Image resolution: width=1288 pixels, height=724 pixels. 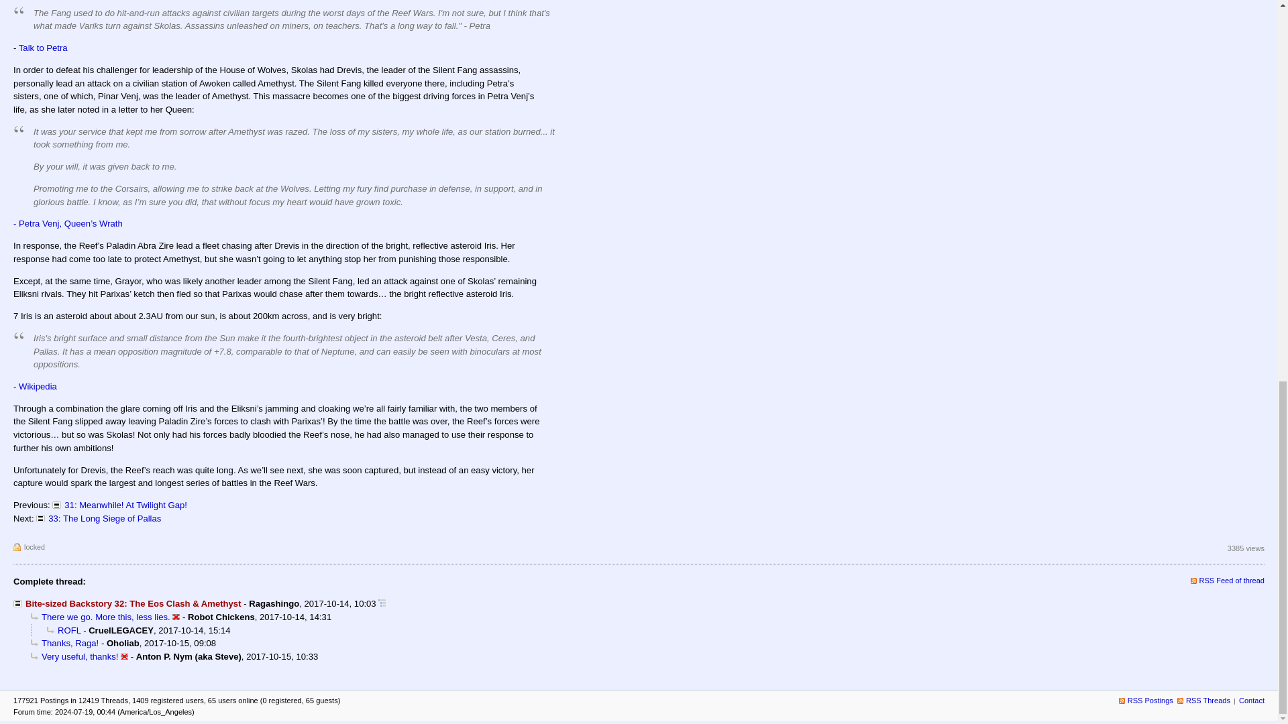 I want to click on RSS Feed of thread, so click(x=1228, y=580).